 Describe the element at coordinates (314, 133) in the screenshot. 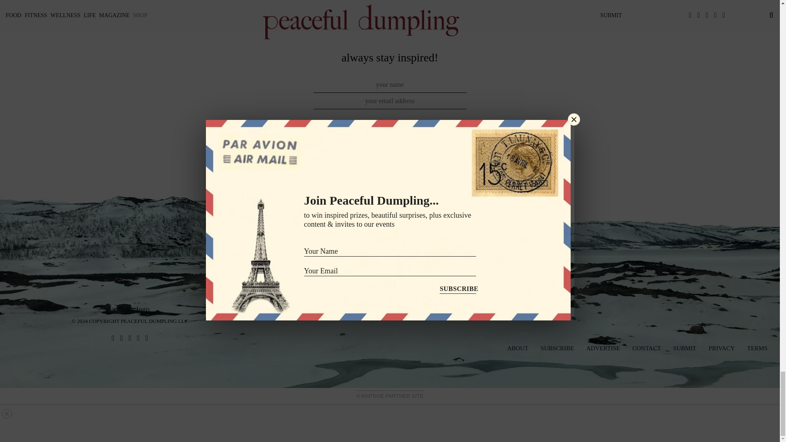

I see `1` at that location.